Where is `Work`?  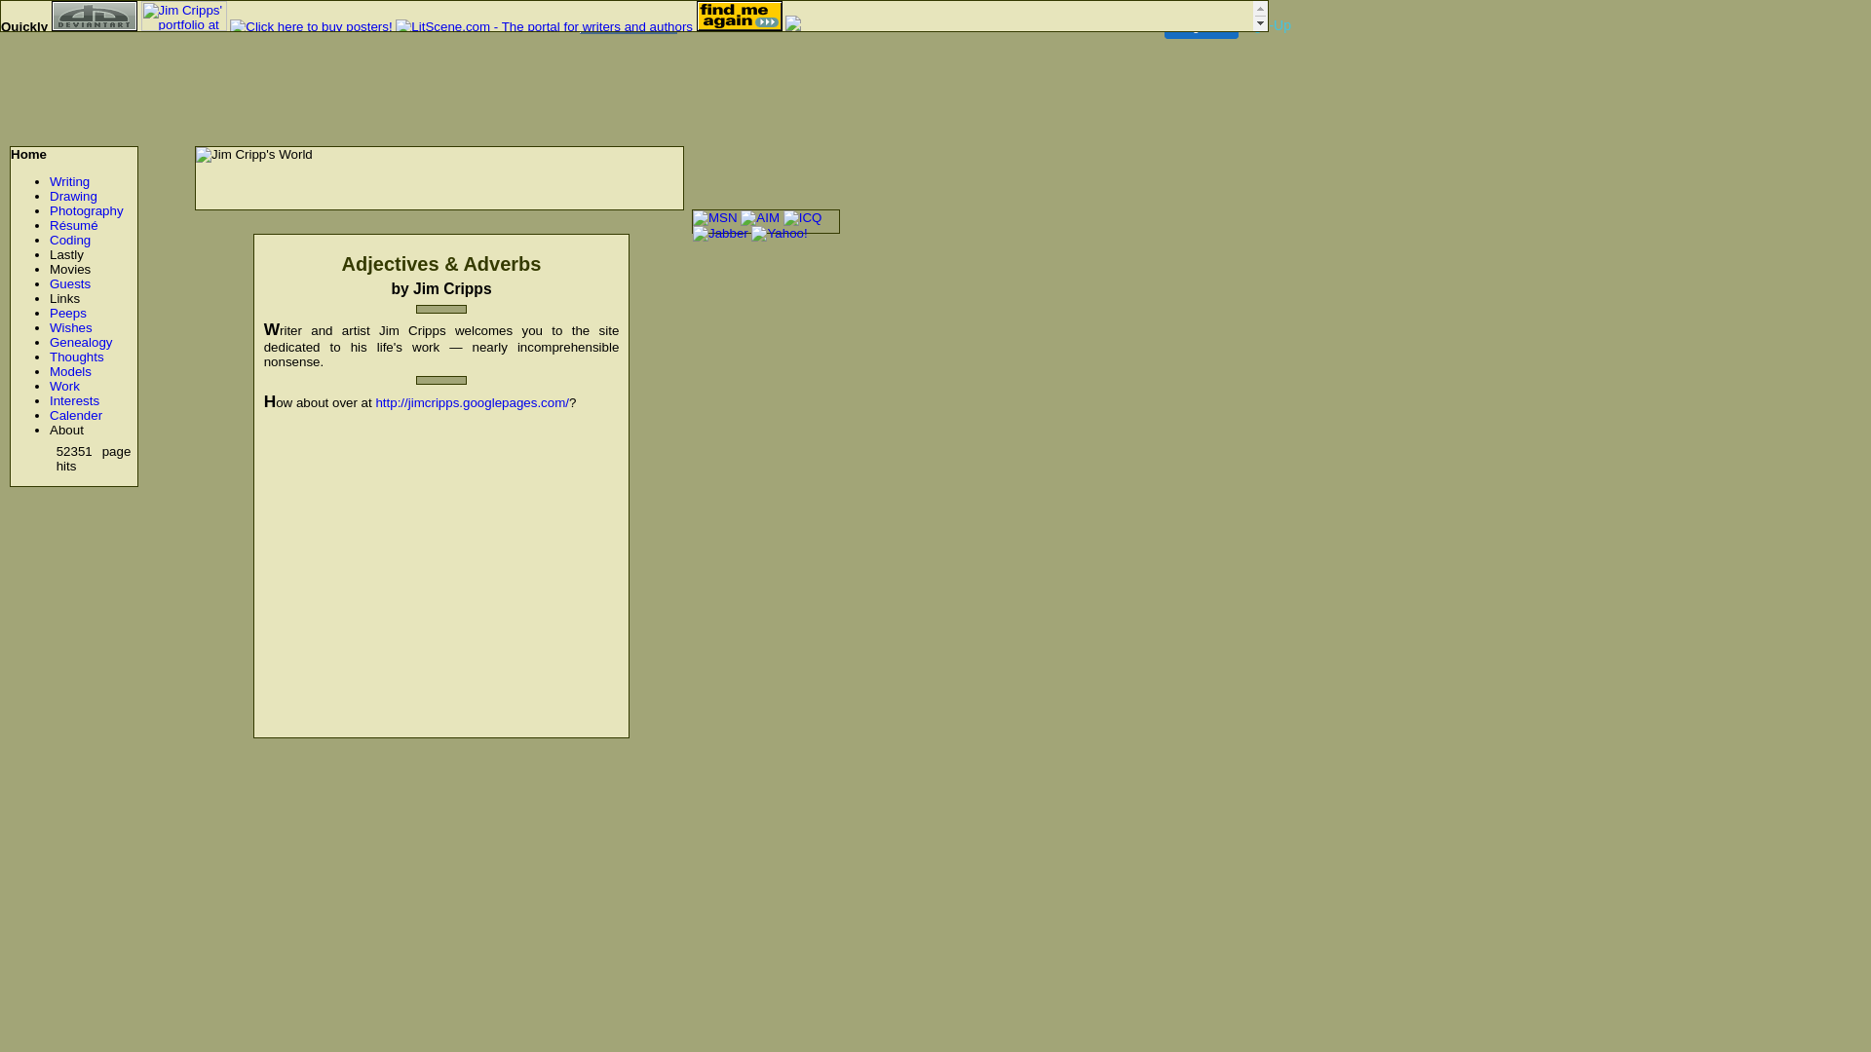
Work is located at coordinates (64, 386).